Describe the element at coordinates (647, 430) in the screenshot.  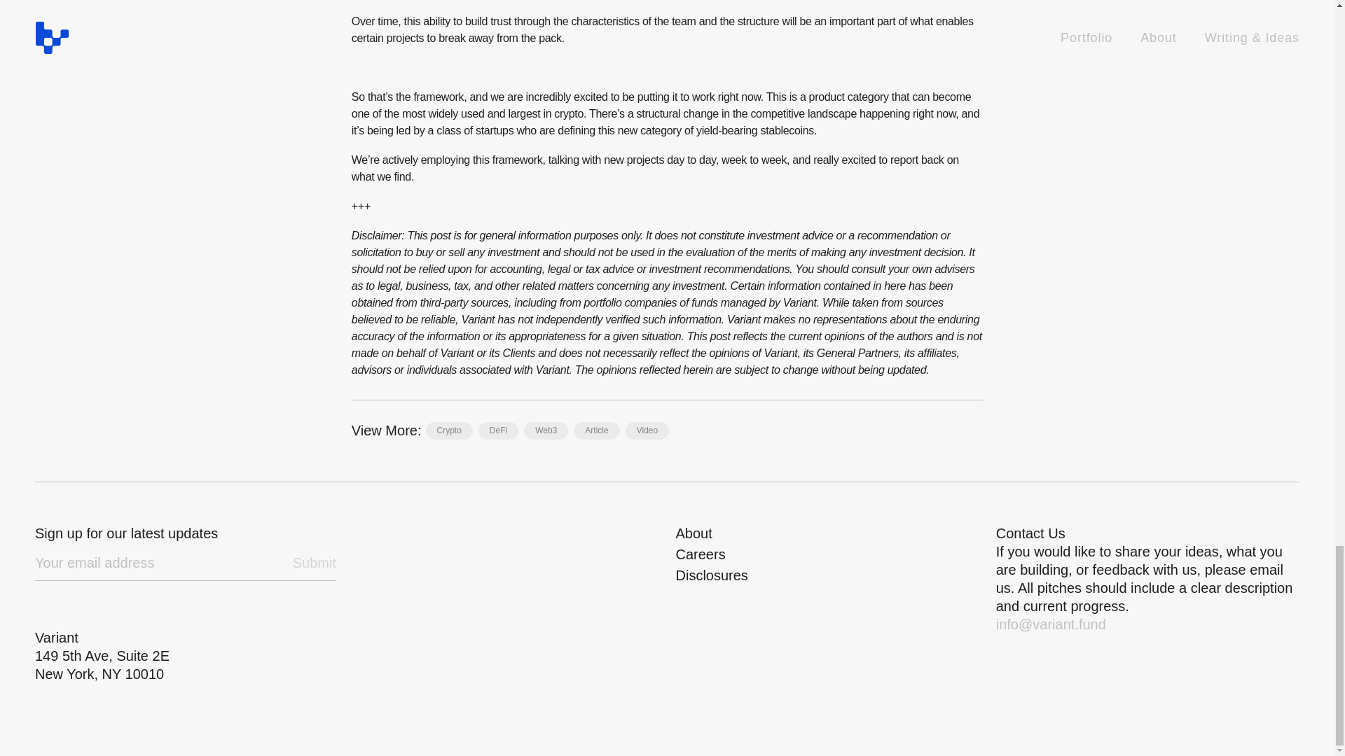
I see `Video` at that location.